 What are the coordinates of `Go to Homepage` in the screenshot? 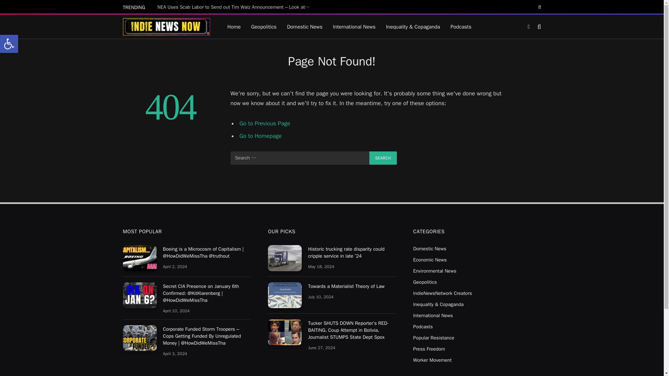 It's located at (264, 26).